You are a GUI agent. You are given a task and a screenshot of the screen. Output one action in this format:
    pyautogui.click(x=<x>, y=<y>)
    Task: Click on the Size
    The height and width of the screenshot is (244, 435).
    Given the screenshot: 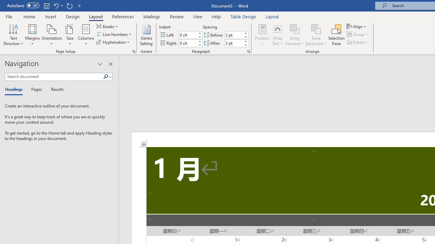 What is the action you would take?
    pyautogui.click(x=70, y=35)
    